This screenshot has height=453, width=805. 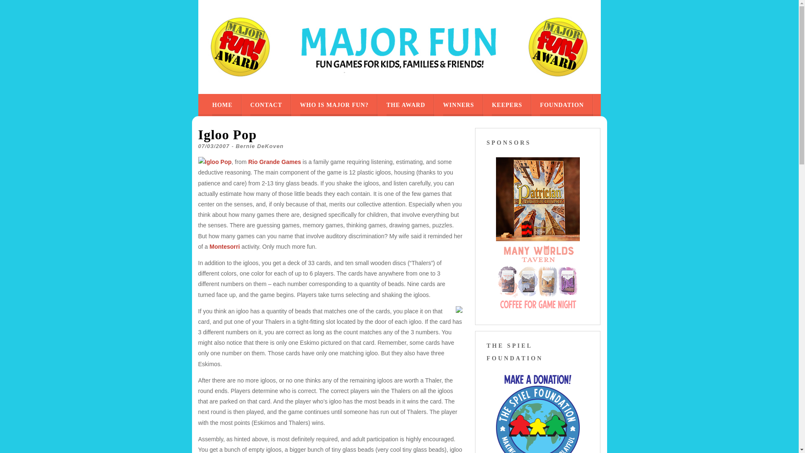 I want to click on HOME, so click(x=222, y=105).